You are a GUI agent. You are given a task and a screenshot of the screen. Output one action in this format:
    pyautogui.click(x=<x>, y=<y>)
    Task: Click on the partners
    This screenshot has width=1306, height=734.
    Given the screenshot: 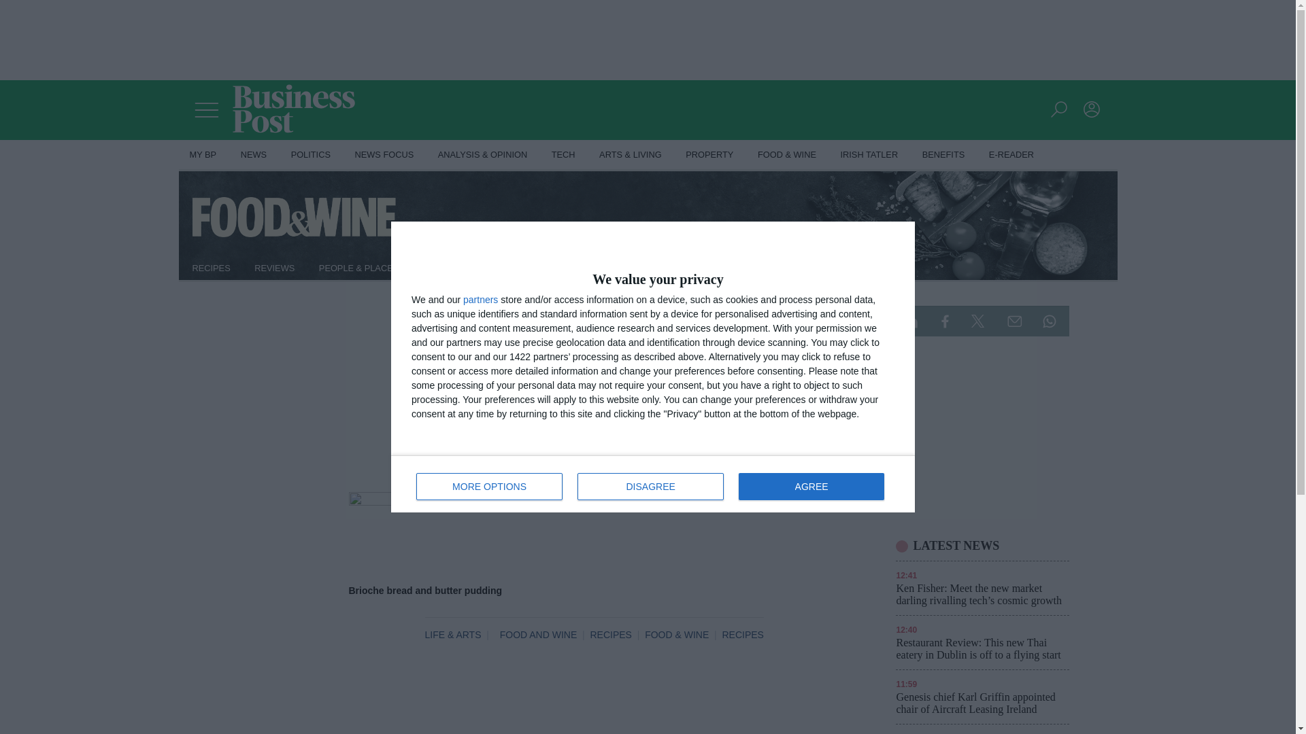 What is the action you would take?
    pyautogui.click(x=480, y=300)
    